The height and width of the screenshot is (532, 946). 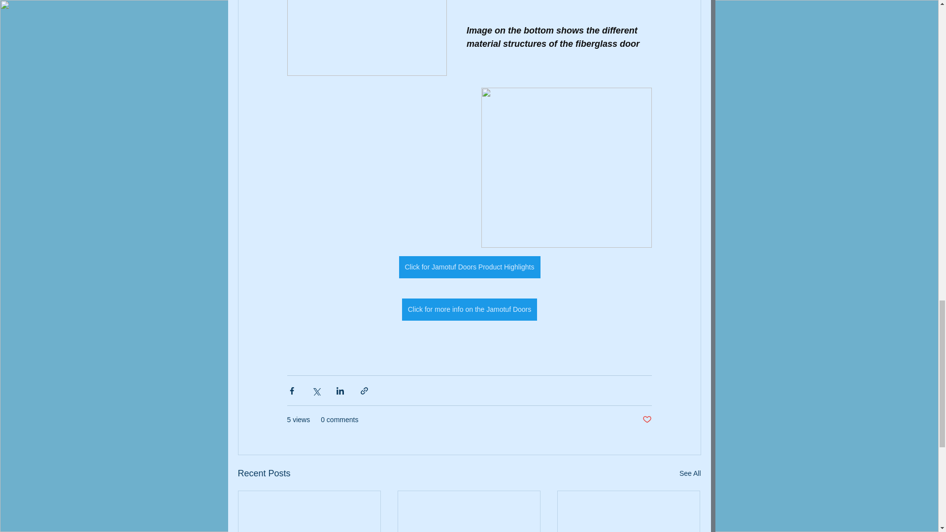 What do you see at coordinates (469, 267) in the screenshot?
I see `Click for Jamotuf Doors Product Highlights` at bounding box center [469, 267].